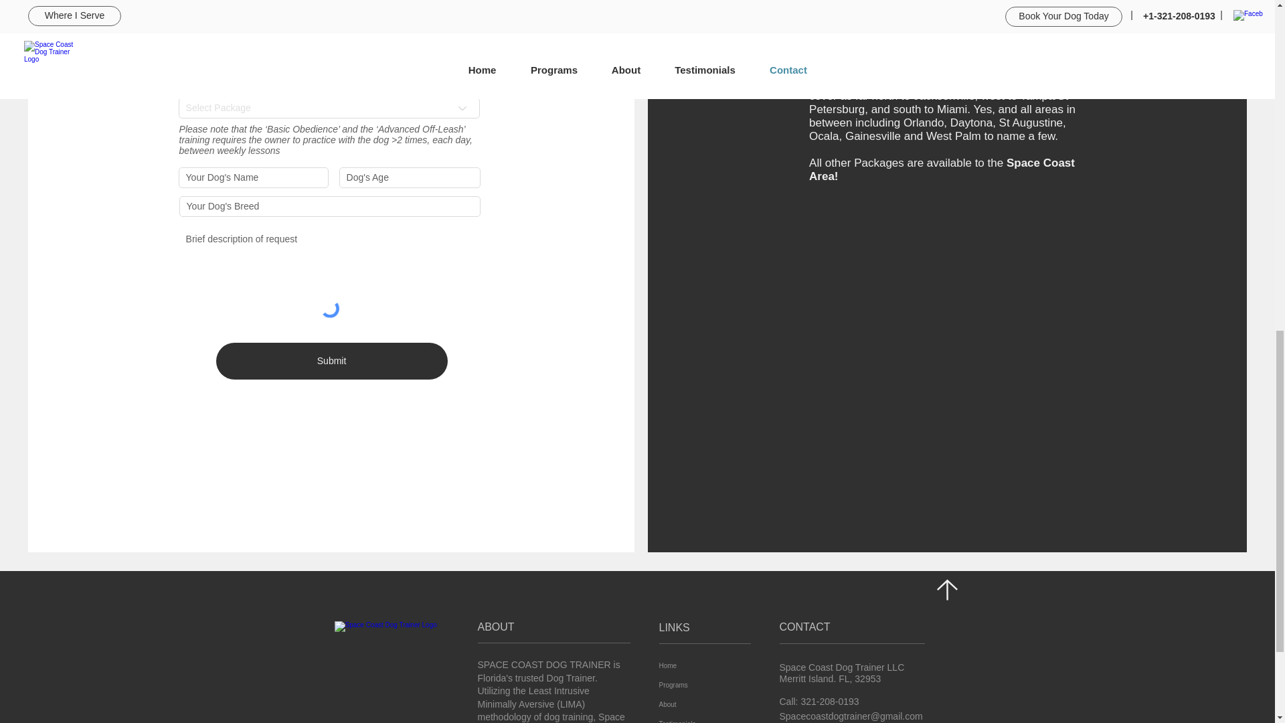  What do you see at coordinates (688, 719) in the screenshot?
I see `Testimonials` at bounding box center [688, 719].